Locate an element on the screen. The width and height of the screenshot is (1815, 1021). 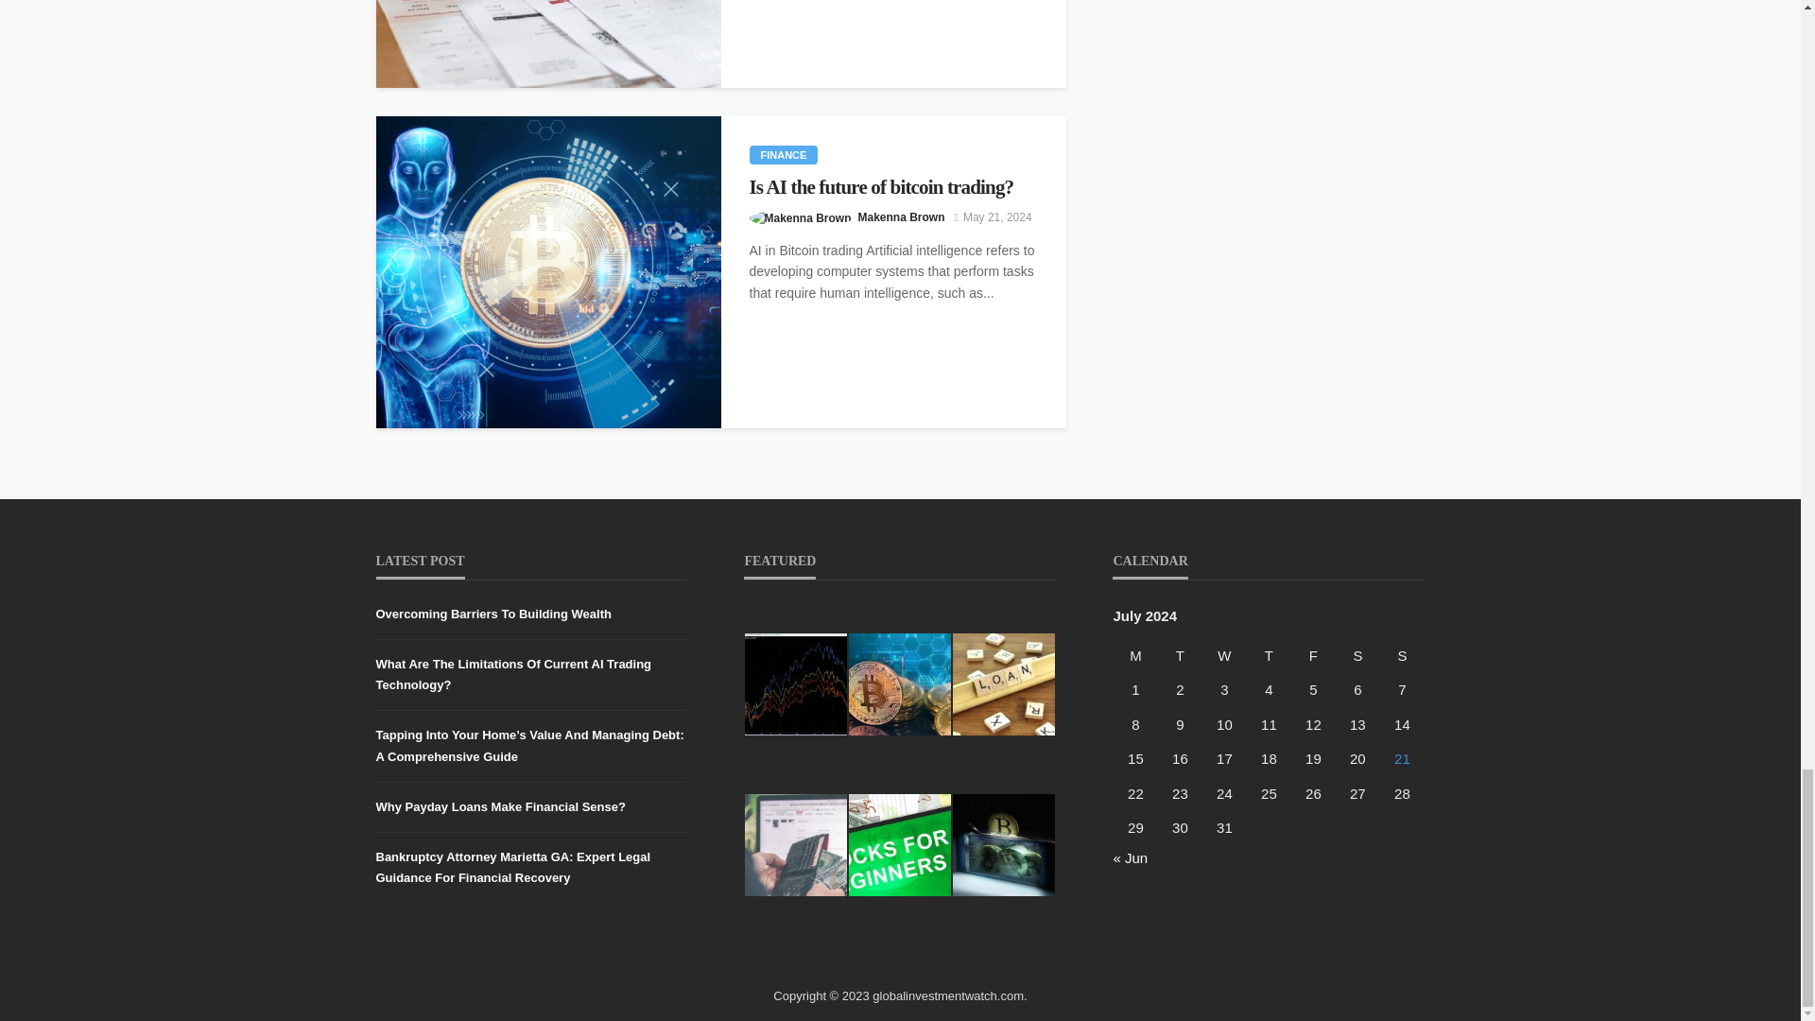
Is AI the future of bitcoin trading? is located at coordinates (548, 272).